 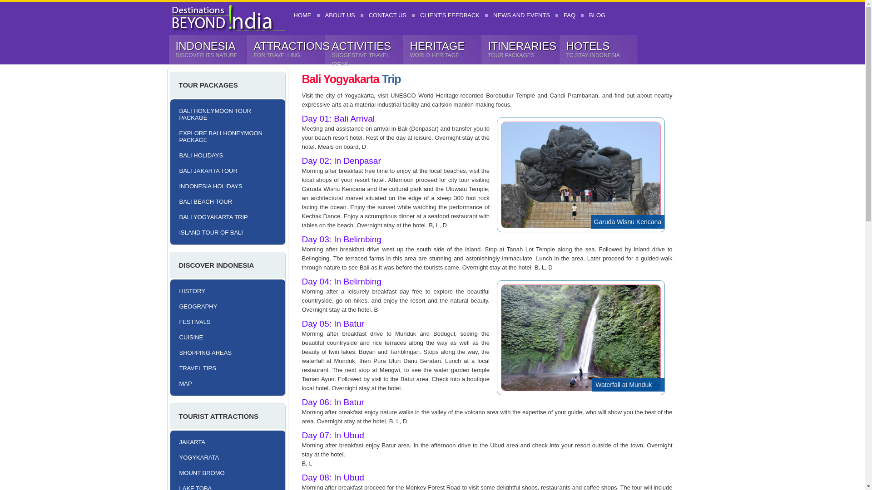 What do you see at coordinates (225, 201) in the screenshot?
I see `BALI BEACH TOUR` at bounding box center [225, 201].